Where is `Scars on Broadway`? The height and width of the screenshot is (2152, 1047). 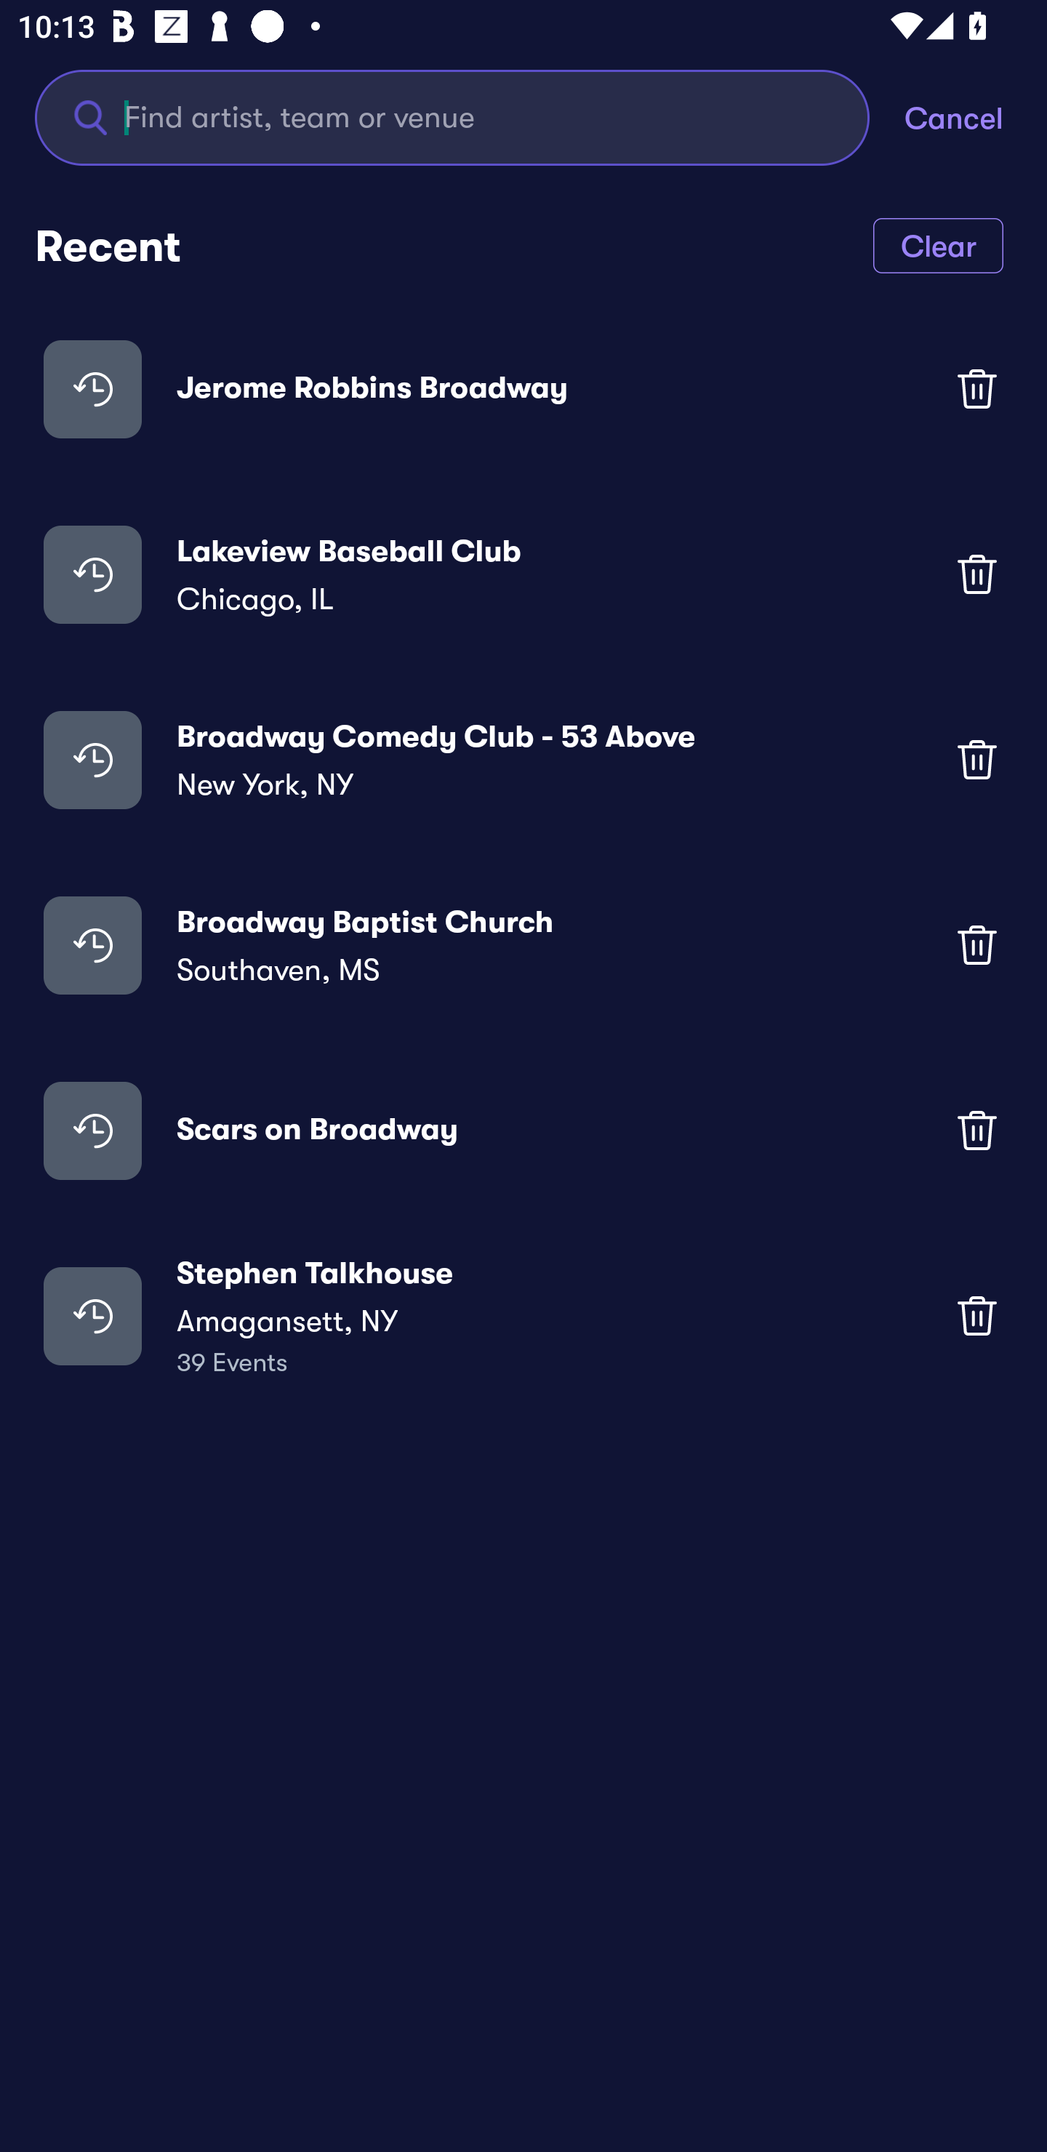
Scars on Broadway is located at coordinates (523, 1131).